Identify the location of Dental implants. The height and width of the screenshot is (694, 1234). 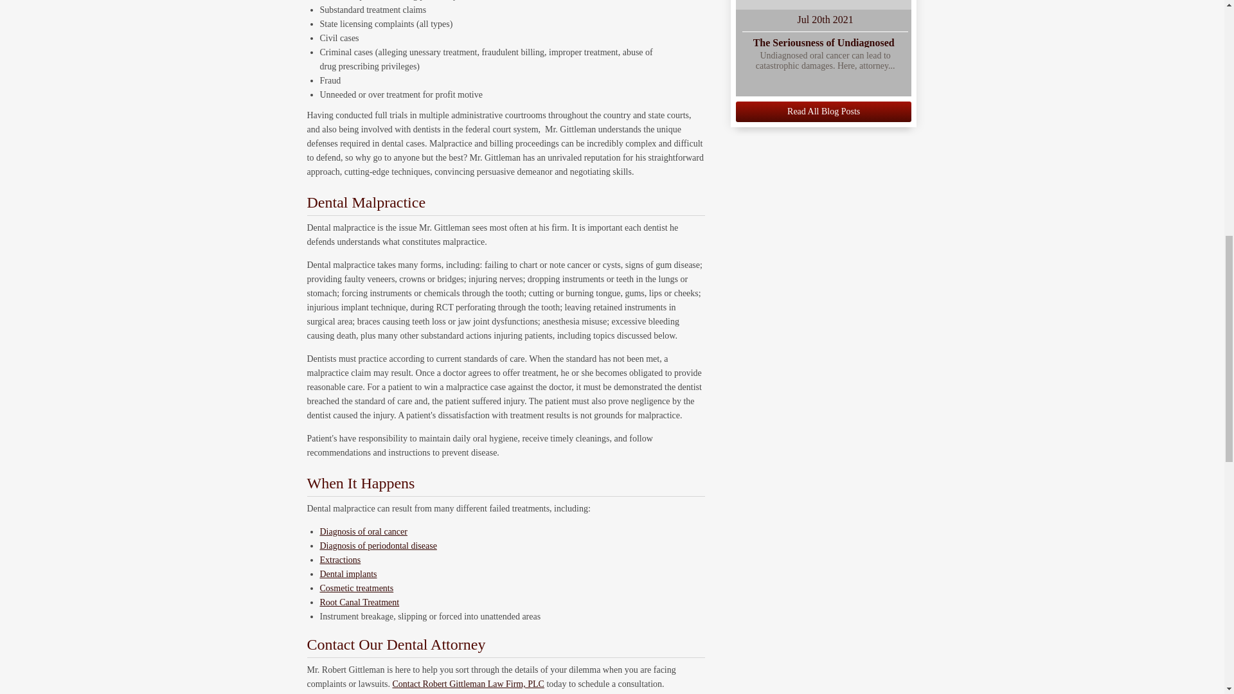
(348, 573).